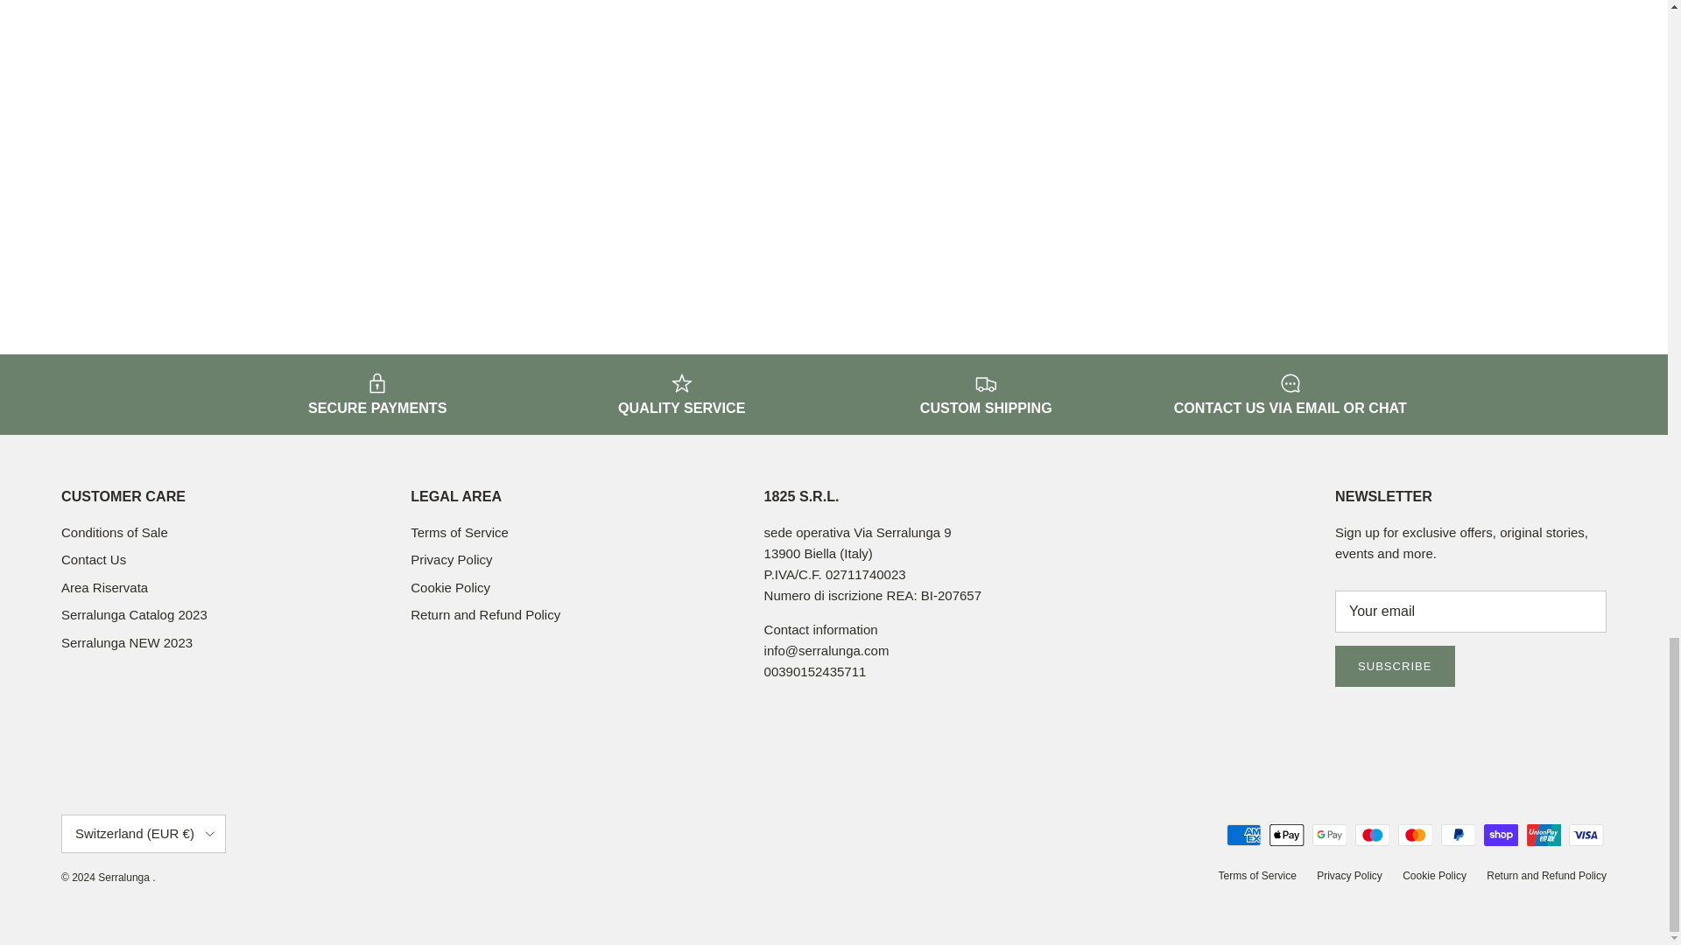 The width and height of the screenshot is (1681, 945). What do you see at coordinates (1586, 835) in the screenshot?
I see `Visa` at bounding box center [1586, 835].